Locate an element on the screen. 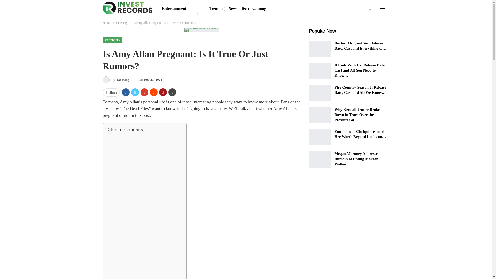  Home is located at coordinates (106, 23).